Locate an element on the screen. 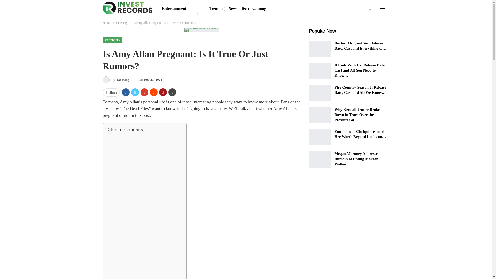  Home is located at coordinates (106, 23).